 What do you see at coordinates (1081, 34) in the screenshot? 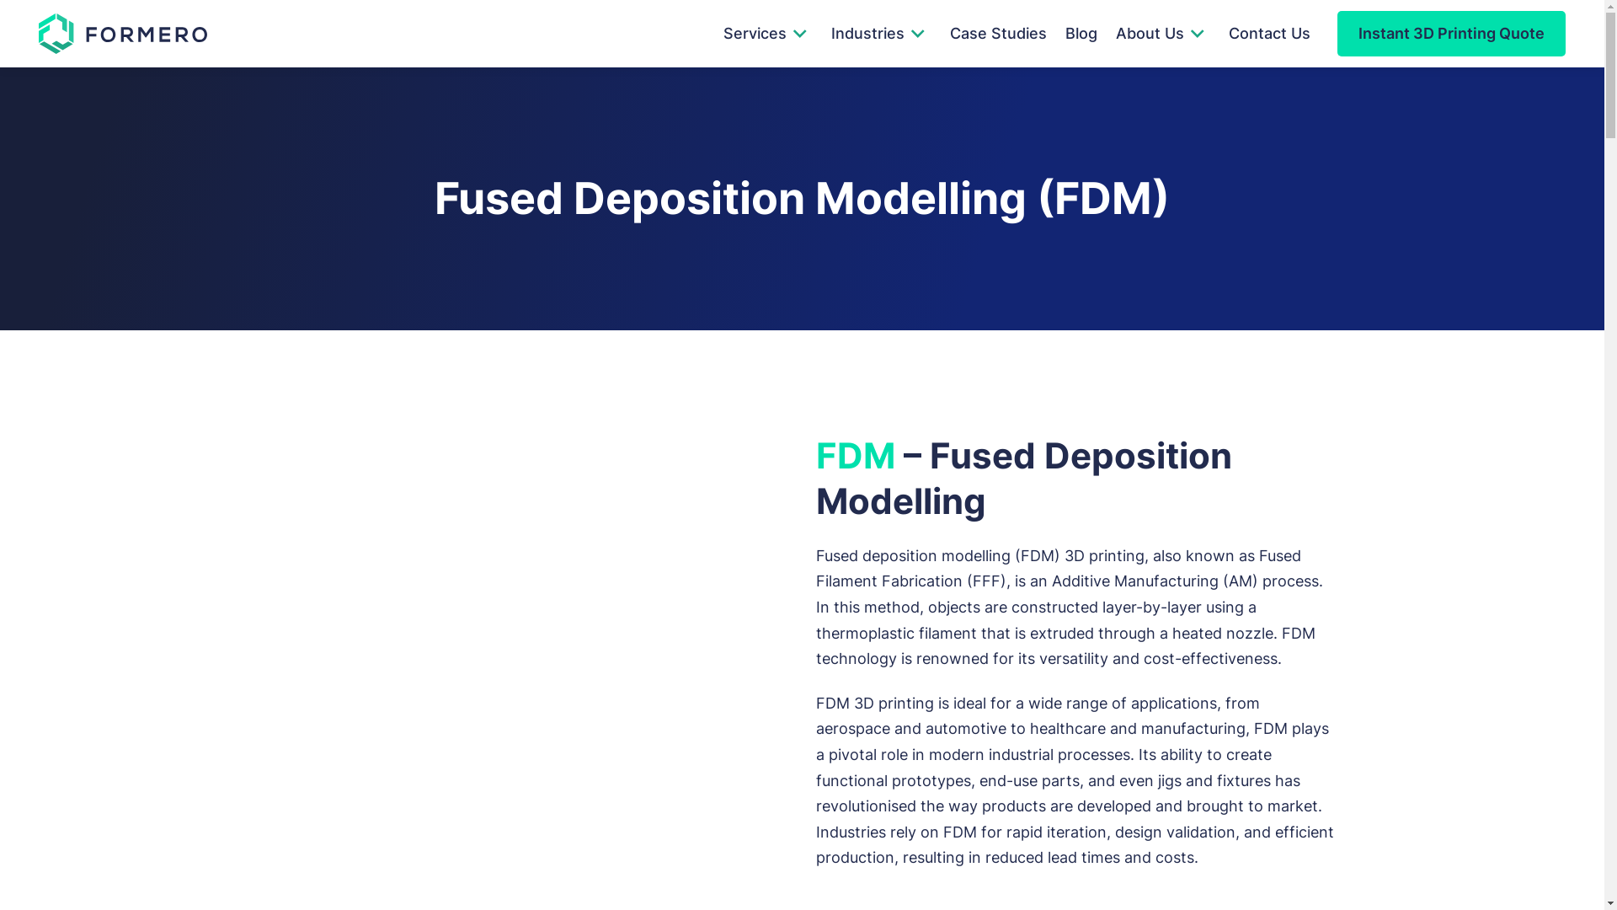
I see `Blog` at bounding box center [1081, 34].